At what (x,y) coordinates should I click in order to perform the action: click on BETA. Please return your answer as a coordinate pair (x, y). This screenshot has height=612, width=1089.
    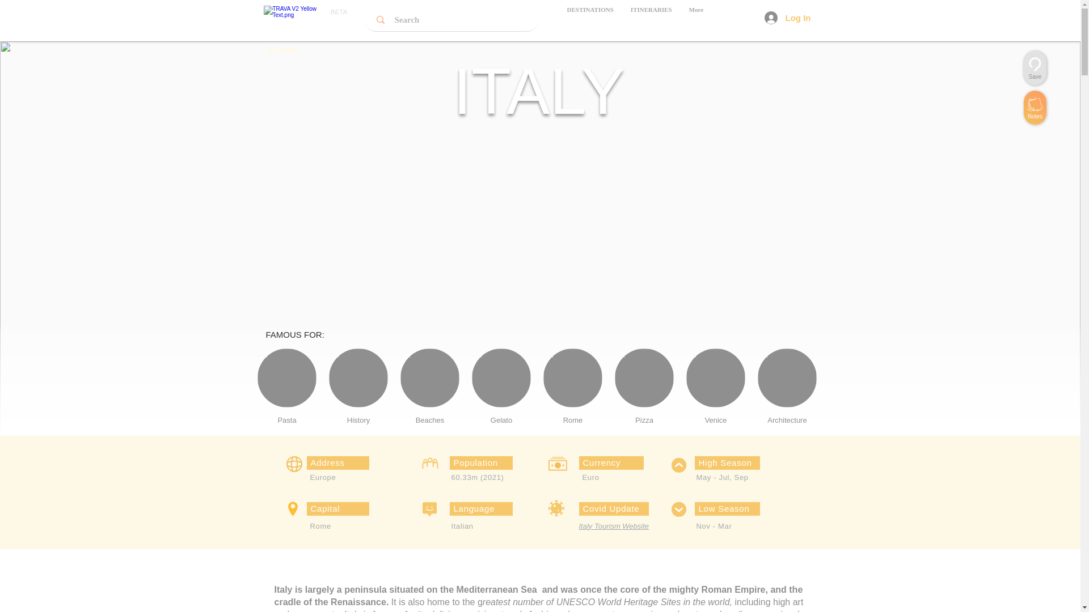
    Looking at the image, I should click on (787, 18).